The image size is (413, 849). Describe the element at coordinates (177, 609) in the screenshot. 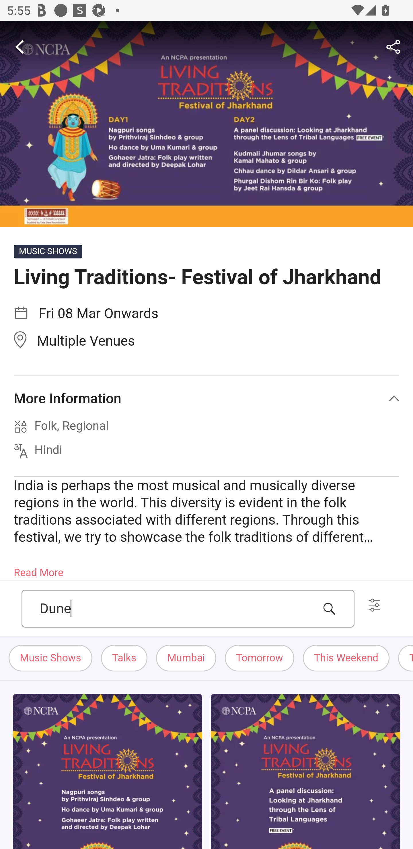

I see `Dune` at that location.